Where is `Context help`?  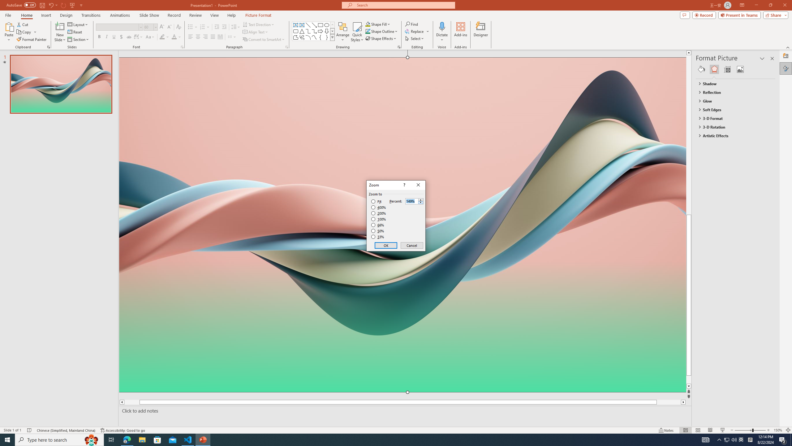
Context help is located at coordinates (404, 185).